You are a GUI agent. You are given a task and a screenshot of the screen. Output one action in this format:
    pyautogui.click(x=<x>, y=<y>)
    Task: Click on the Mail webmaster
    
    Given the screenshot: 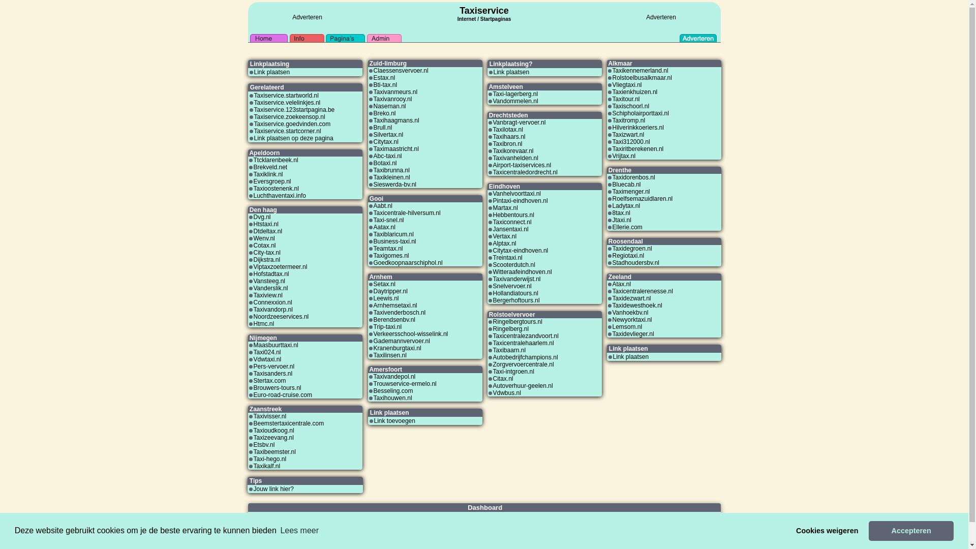 What is the action you would take?
    pyautogui.click(x=622, y=522)
    